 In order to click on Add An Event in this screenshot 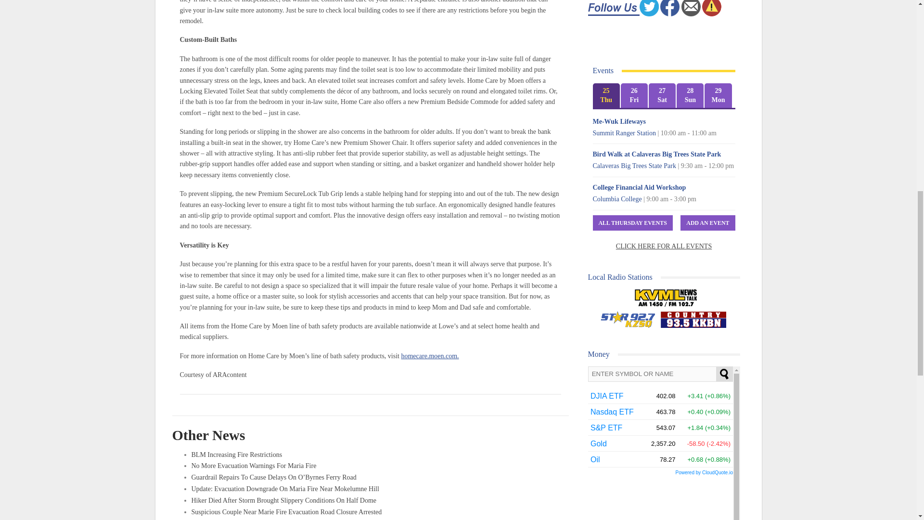, I will do `click(707, 223)`.